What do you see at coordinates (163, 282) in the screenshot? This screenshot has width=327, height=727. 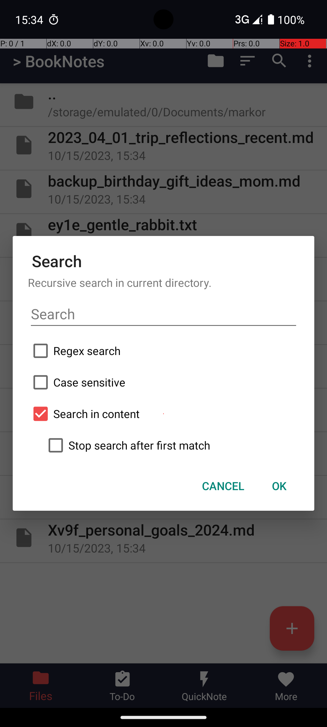 I see `Recursive search in current directory.` at bounding box center [163, 282].